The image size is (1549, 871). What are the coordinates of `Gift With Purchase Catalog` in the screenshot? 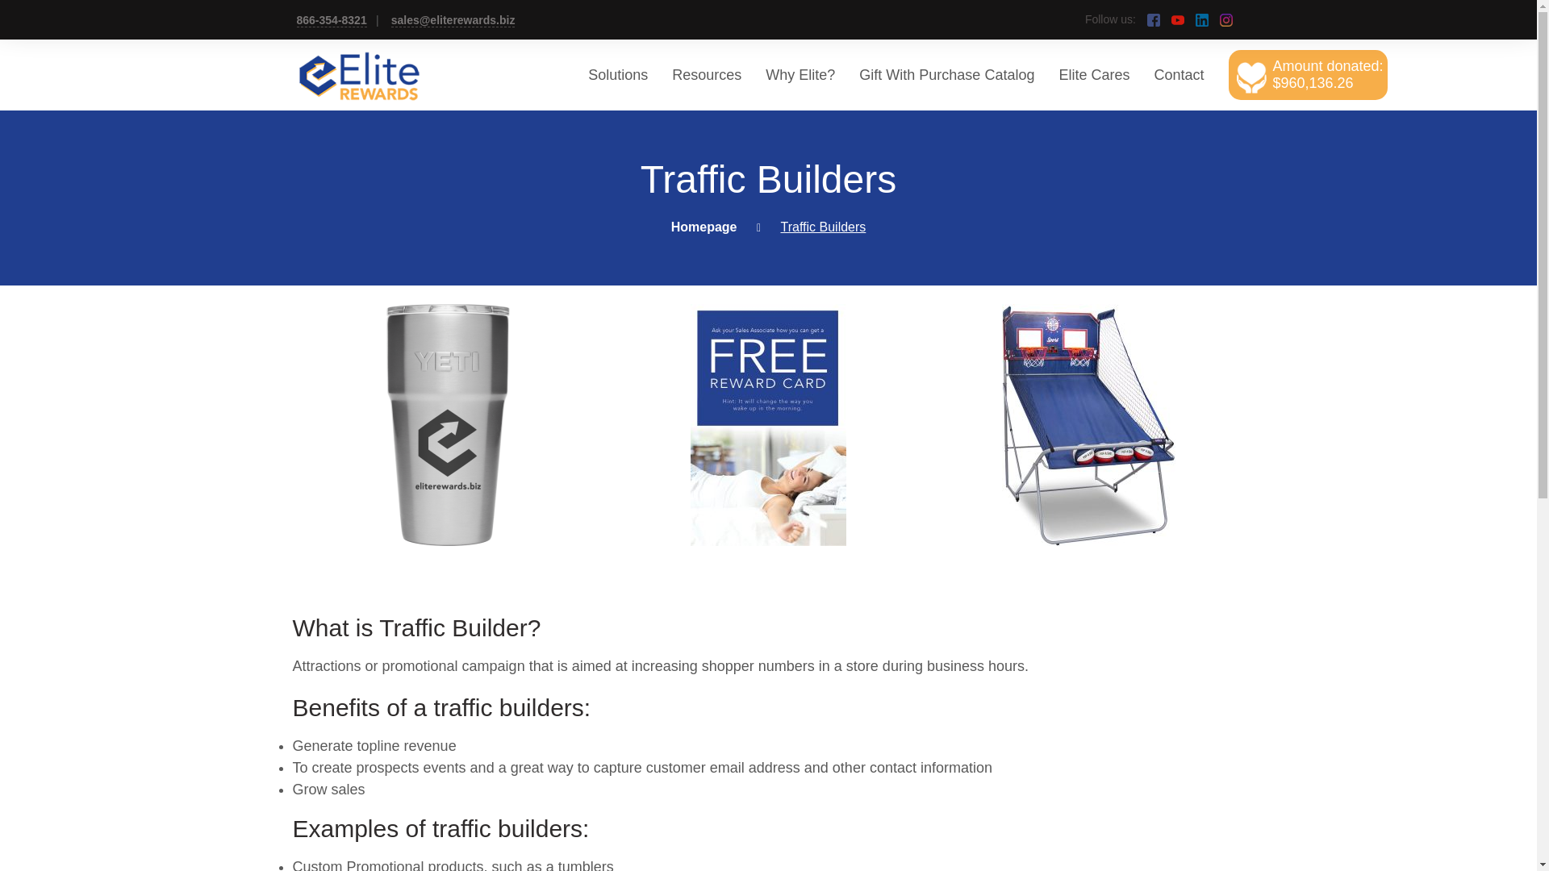 It's located at (947, 74).